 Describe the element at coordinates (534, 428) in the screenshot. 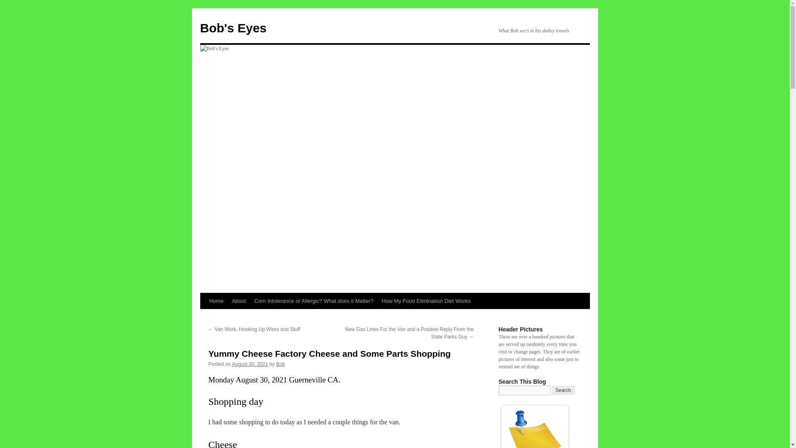

I see `Seems I Shoot the Bull with Most Everyone` at that location.